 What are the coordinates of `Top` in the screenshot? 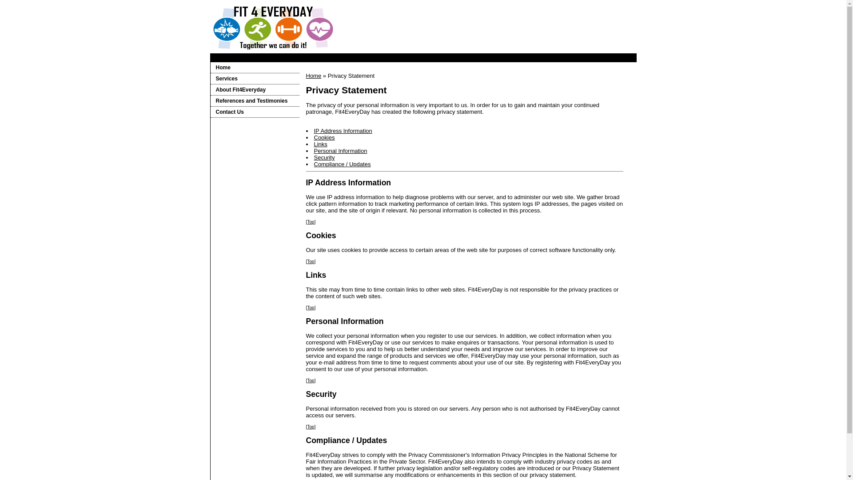 It's located at (311, 380).